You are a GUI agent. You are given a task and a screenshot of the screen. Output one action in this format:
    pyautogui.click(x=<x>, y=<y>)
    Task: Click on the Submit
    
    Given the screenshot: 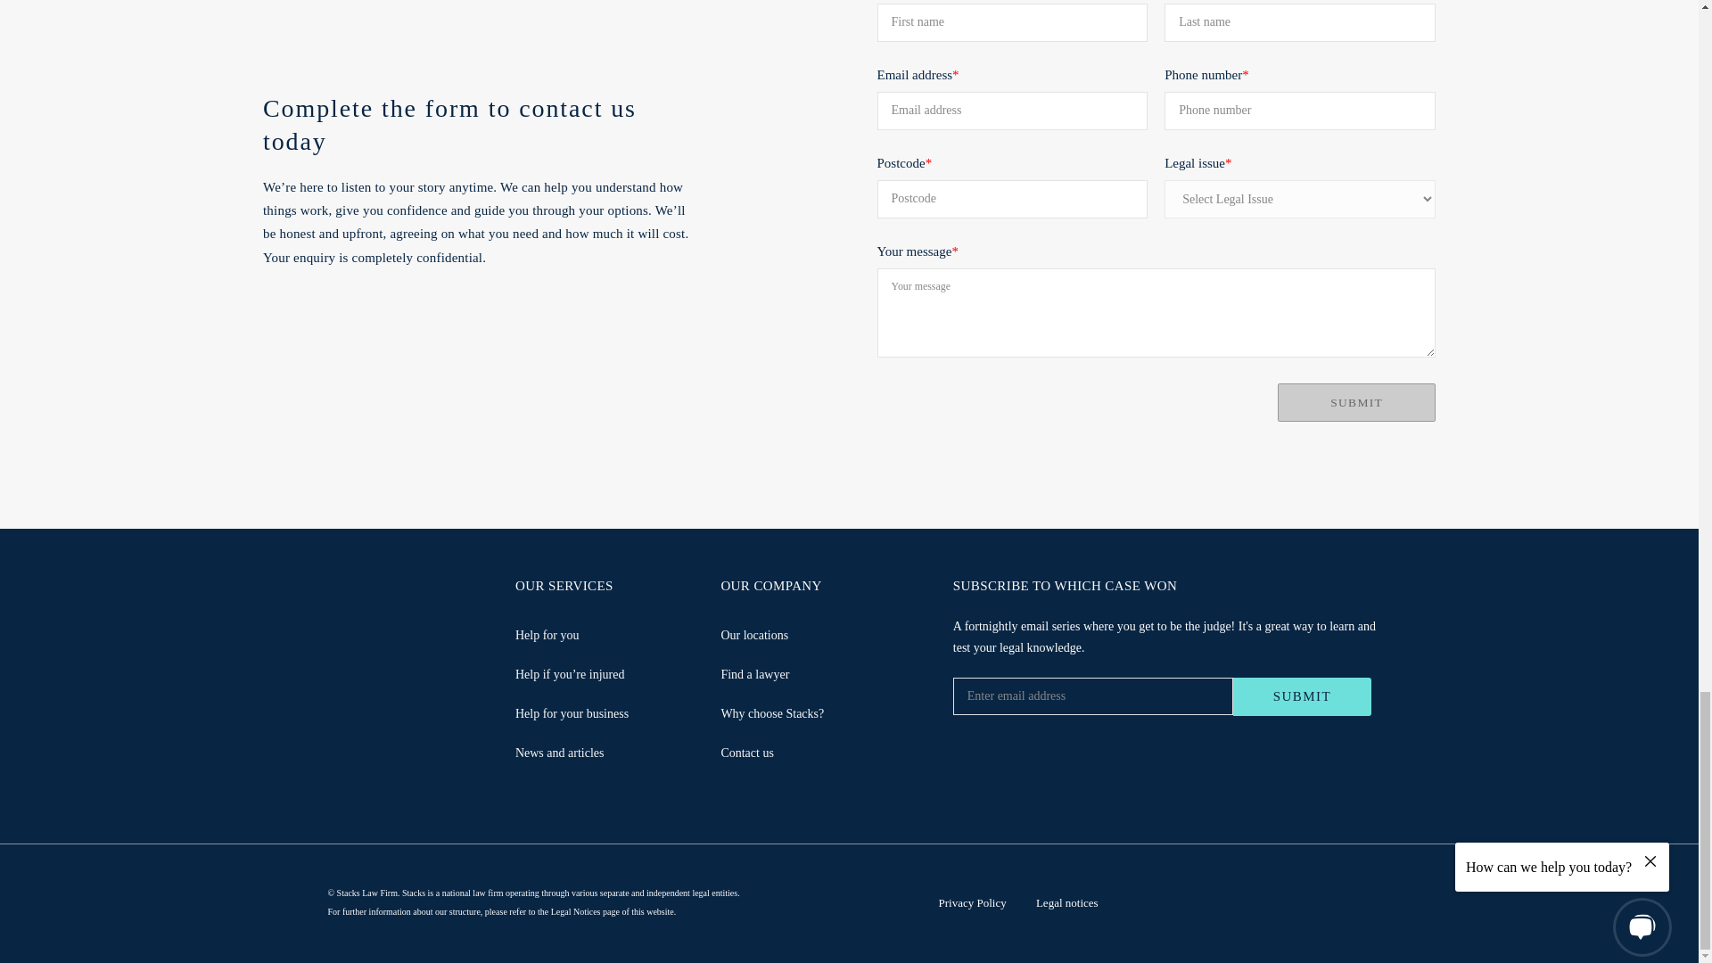 What is the action you would take?
    pyautogui.click(x=1356, y=403)
    